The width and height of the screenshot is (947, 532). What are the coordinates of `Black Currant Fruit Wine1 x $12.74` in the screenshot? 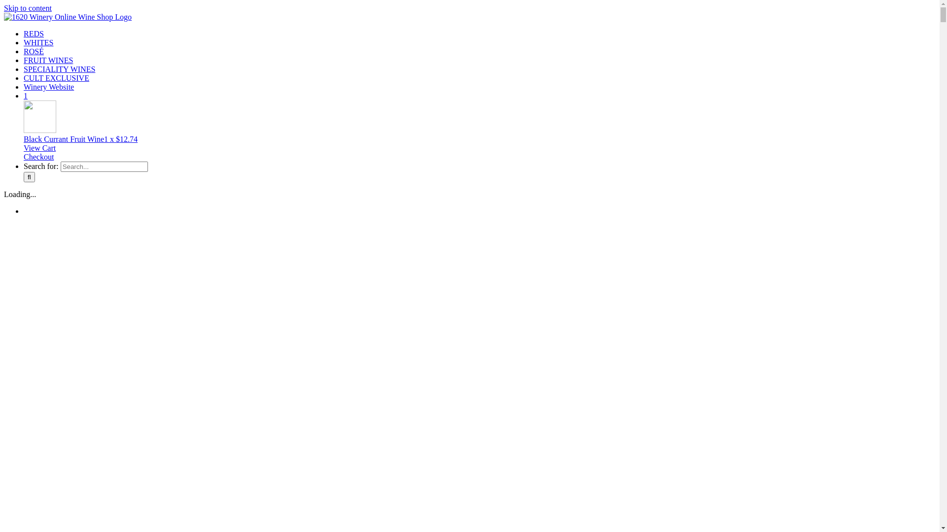 It's located at (479, 135).